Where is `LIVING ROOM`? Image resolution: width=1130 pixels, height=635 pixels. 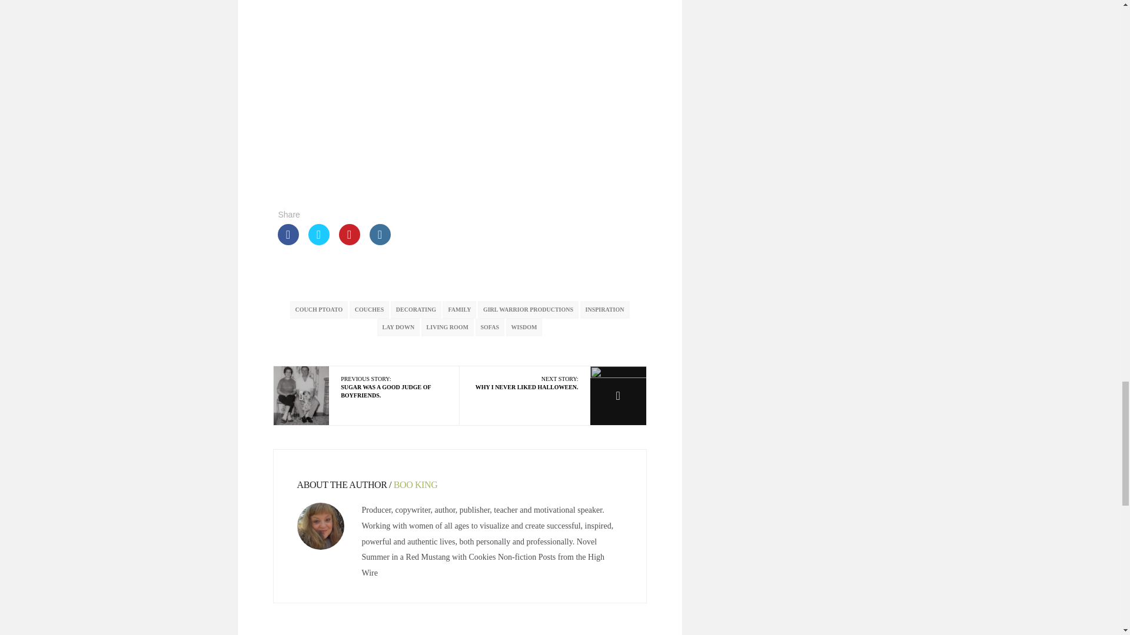
LIVING ROOM is located at coordinates (447, 327).